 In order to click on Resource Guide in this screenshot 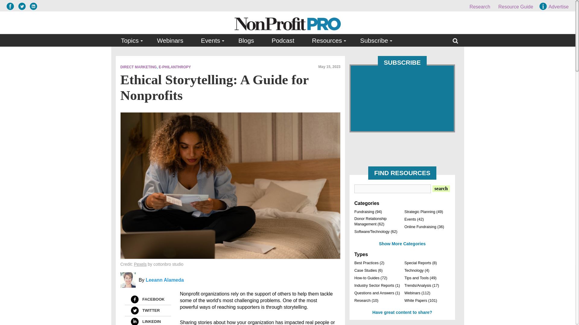, I will do `click(516, 7)`.